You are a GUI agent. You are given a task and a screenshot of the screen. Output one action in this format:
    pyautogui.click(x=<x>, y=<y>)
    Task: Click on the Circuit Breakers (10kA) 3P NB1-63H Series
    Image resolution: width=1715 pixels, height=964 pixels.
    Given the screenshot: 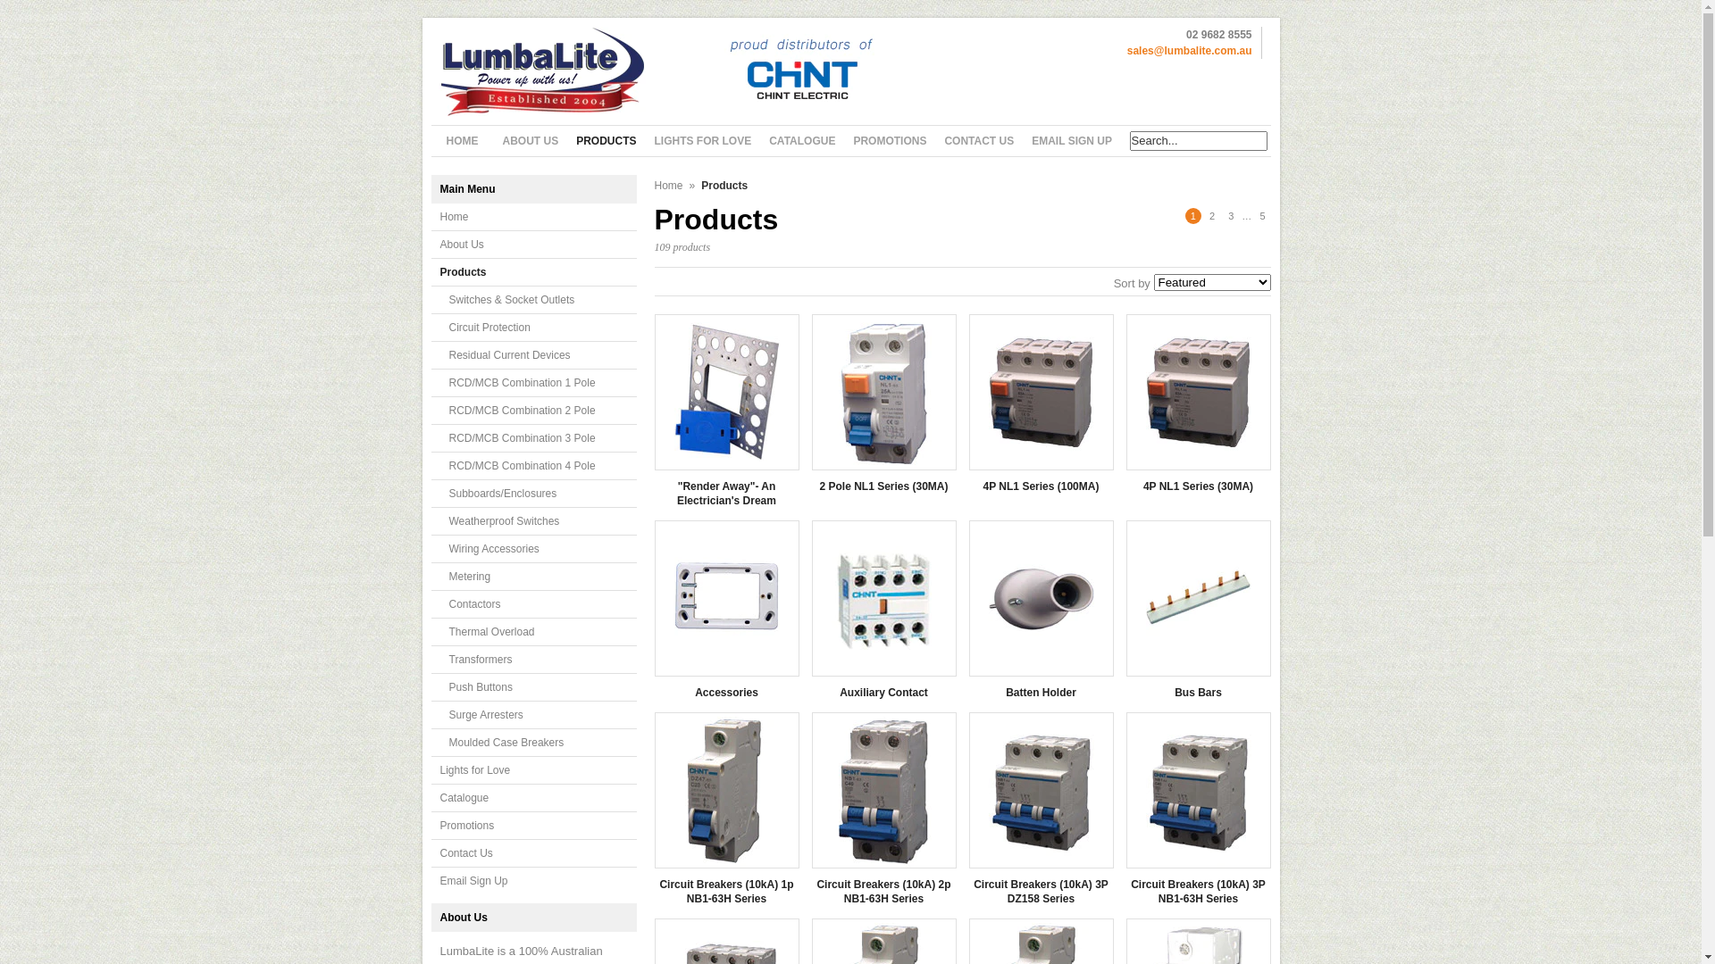 What is the action you would take?
    pyautogui.click(x=1198, y=892)
    